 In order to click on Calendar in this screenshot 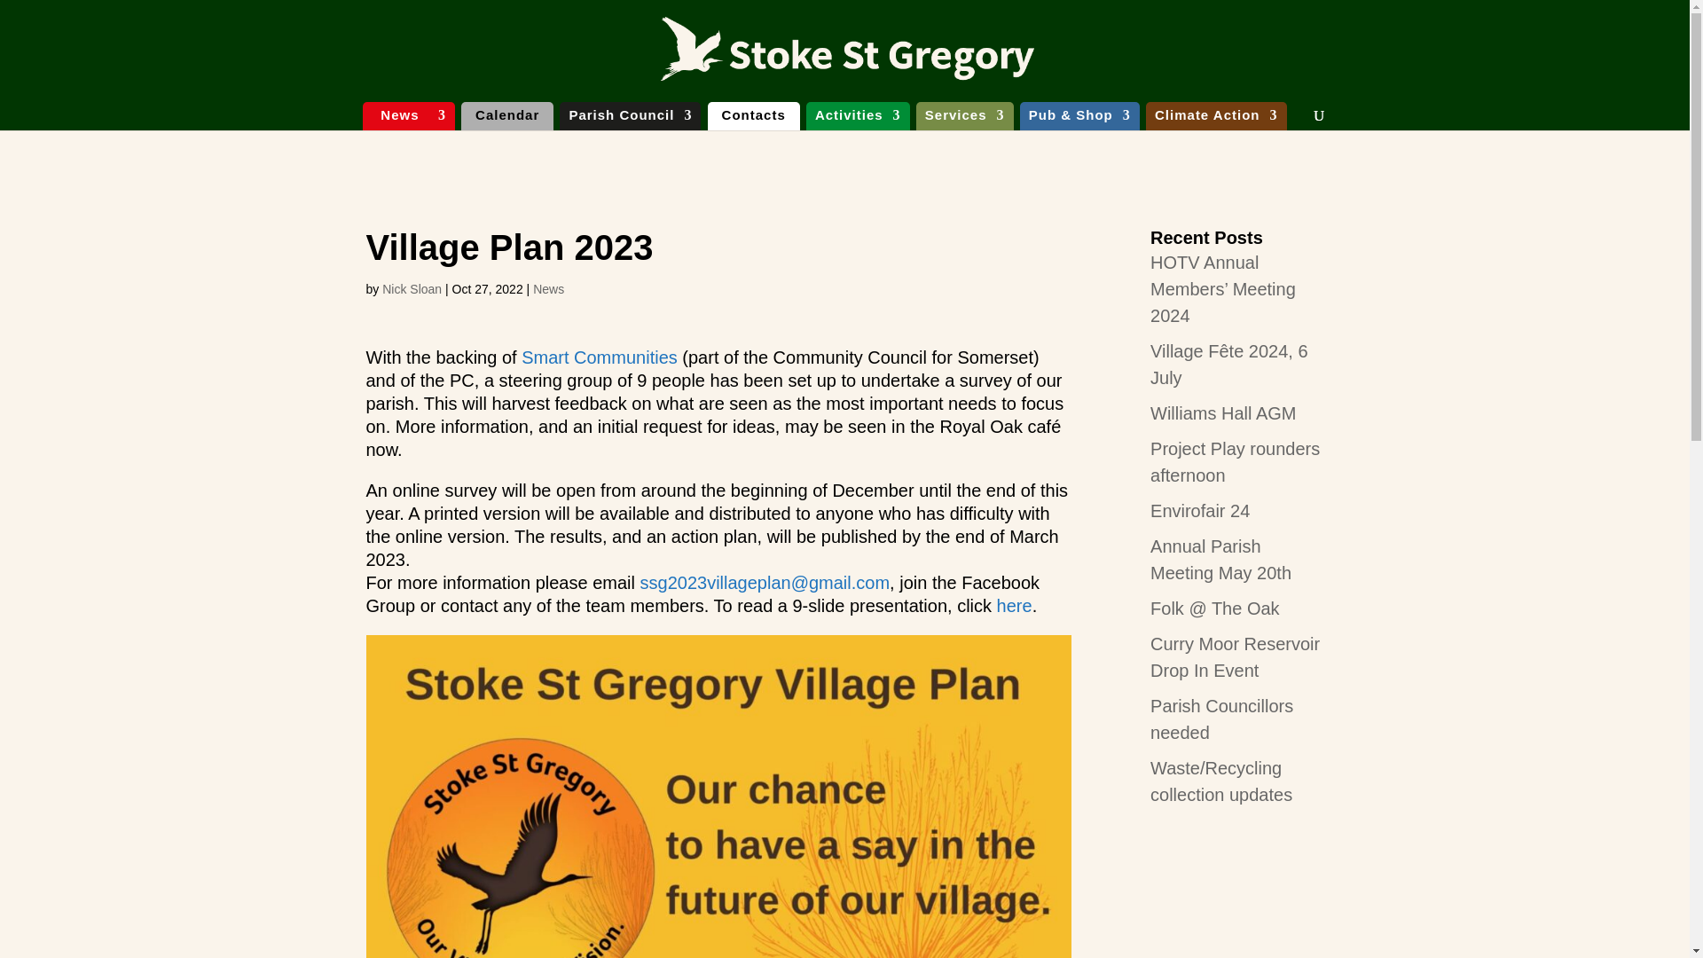, I will do `click(507, 118)`.